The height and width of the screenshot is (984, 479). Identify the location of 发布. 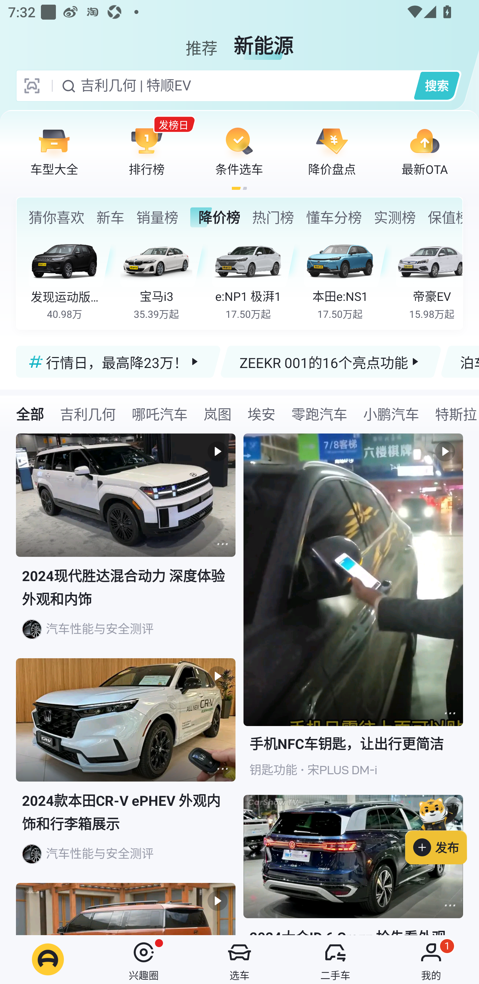
(442, 829).